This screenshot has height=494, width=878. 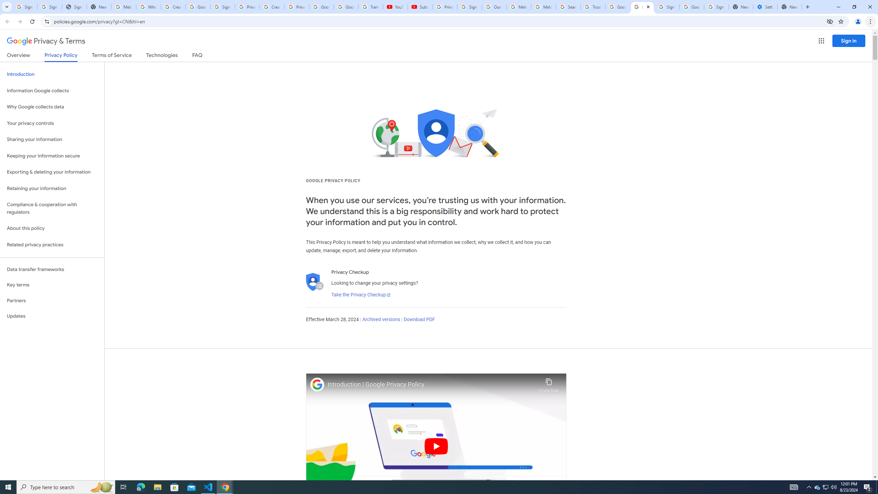 I want to click on Sign in - Google Accounts, so click(x=222, y=7).